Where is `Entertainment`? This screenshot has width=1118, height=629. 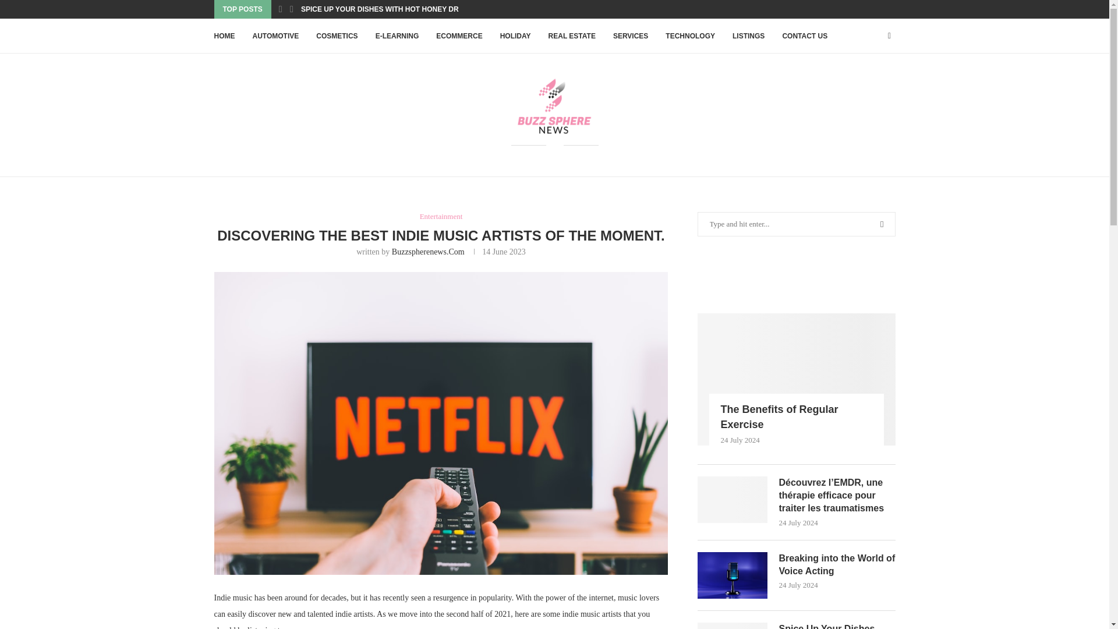 Entertainment is located at coordinates (441, 217).